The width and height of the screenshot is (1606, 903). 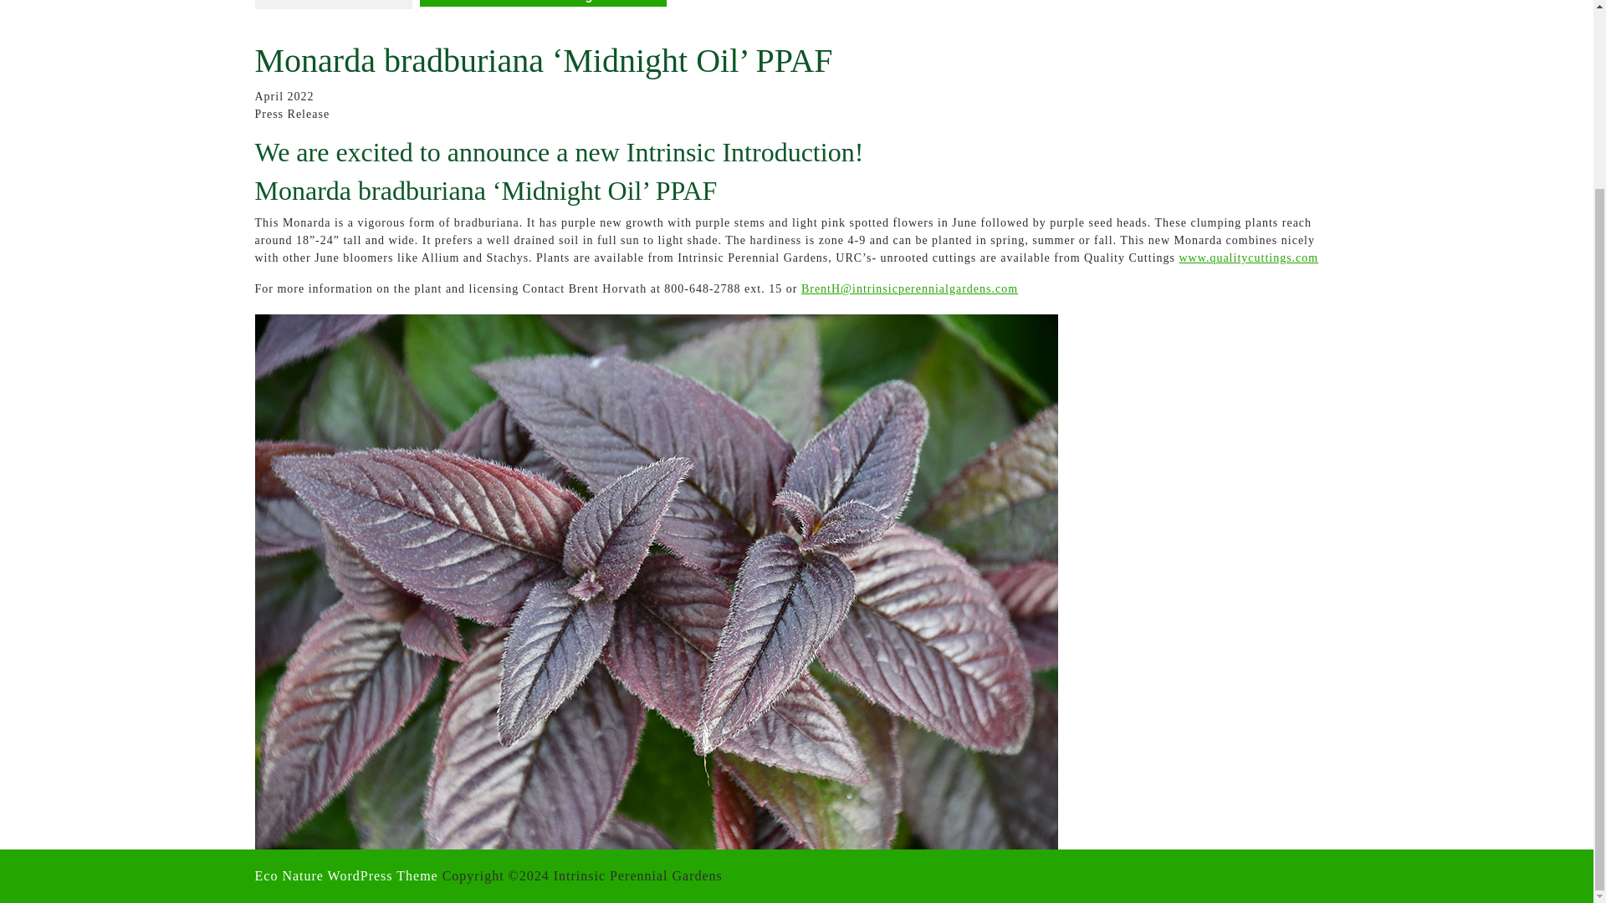 I want to click on Eco Nature WordPress Theme, so click(x=345, y=875).